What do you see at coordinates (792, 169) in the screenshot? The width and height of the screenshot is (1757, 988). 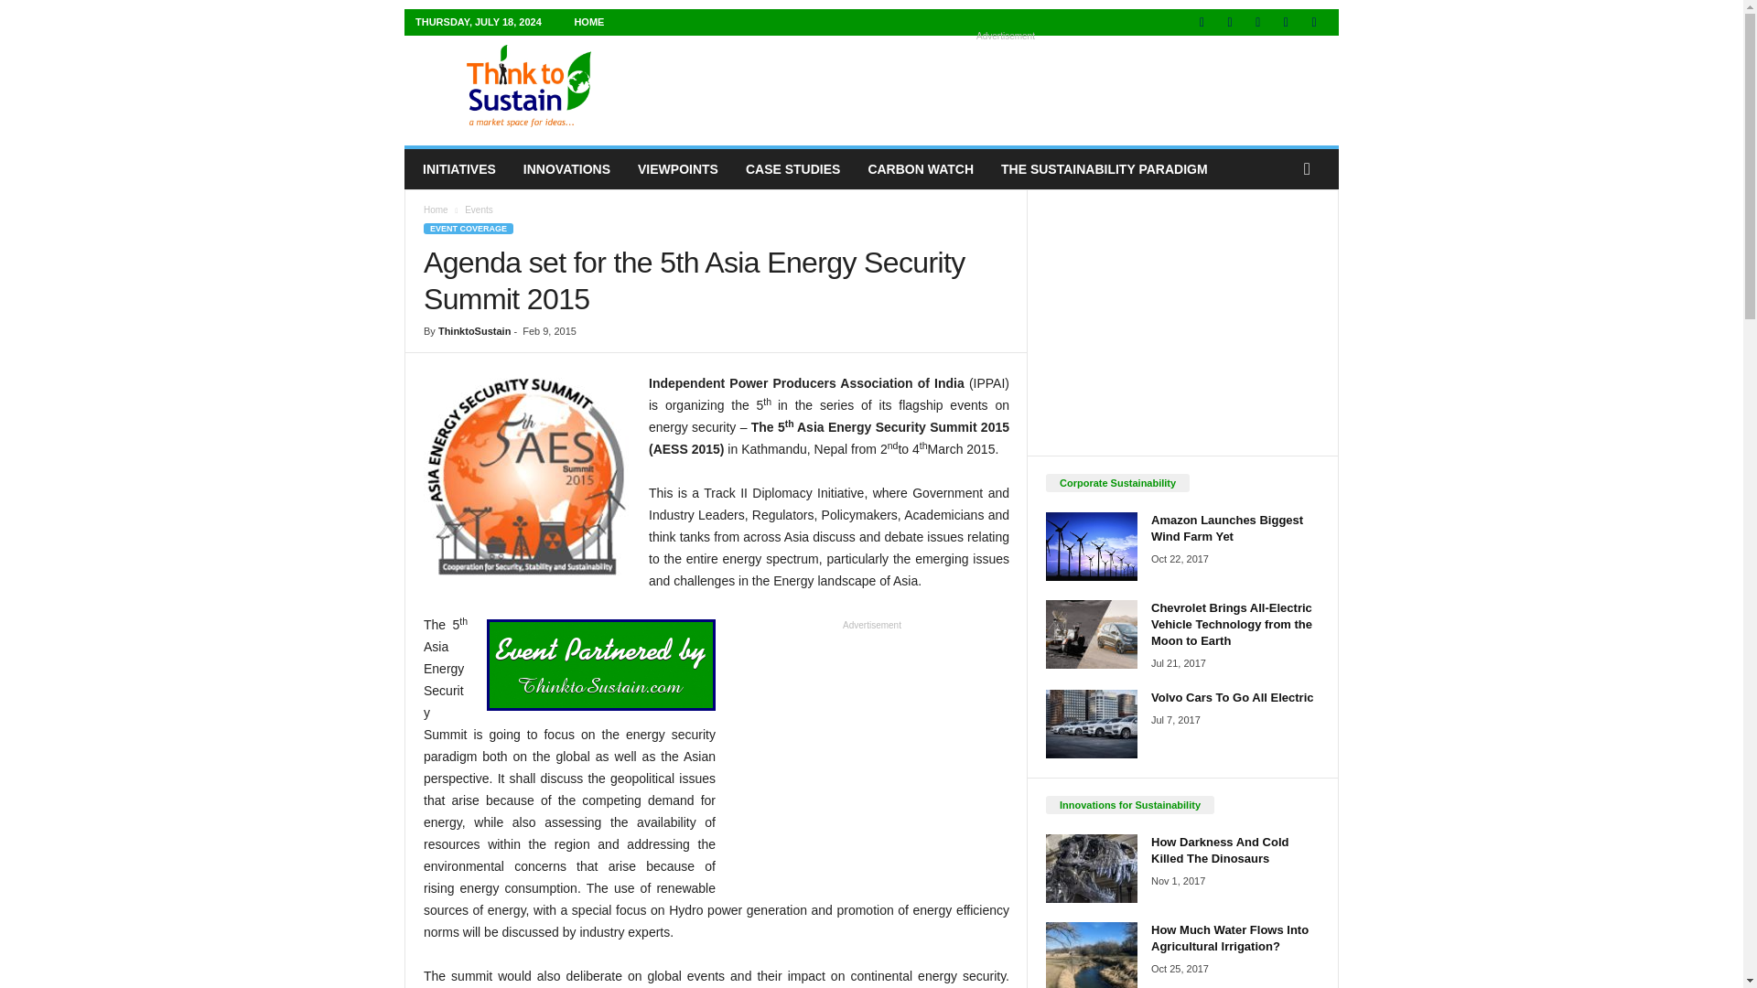 I see `CASE STUDIES` at bounding box center [792, 169].